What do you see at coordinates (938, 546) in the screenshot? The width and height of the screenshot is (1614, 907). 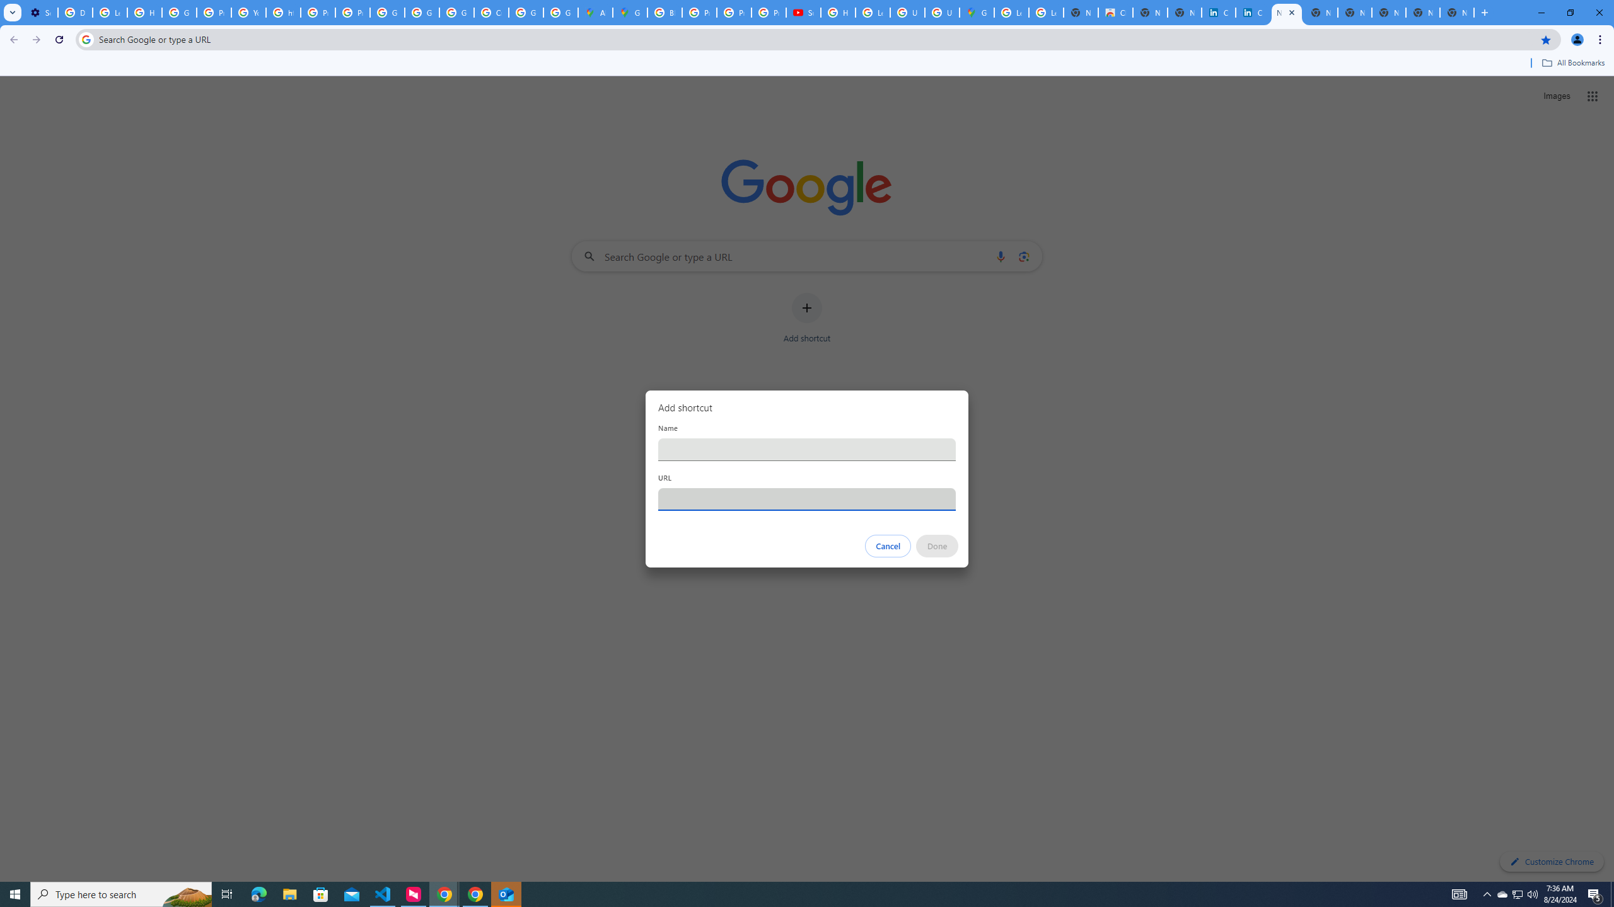 I see `Done` at bounding box center [938, 546].